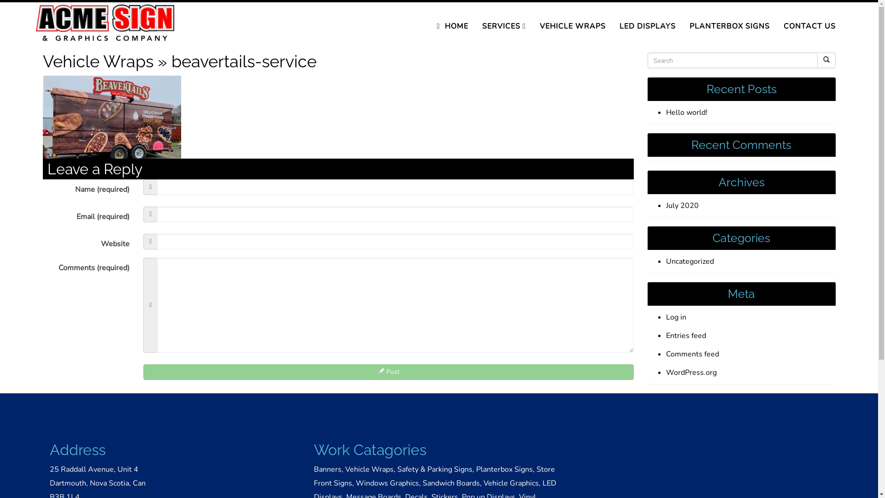 The image size is (885, 498). What do you see at coordinates (729, 26) in the screenshot?
I see `PLANTERBOX SIGNS` at bounding box center [729, 26].